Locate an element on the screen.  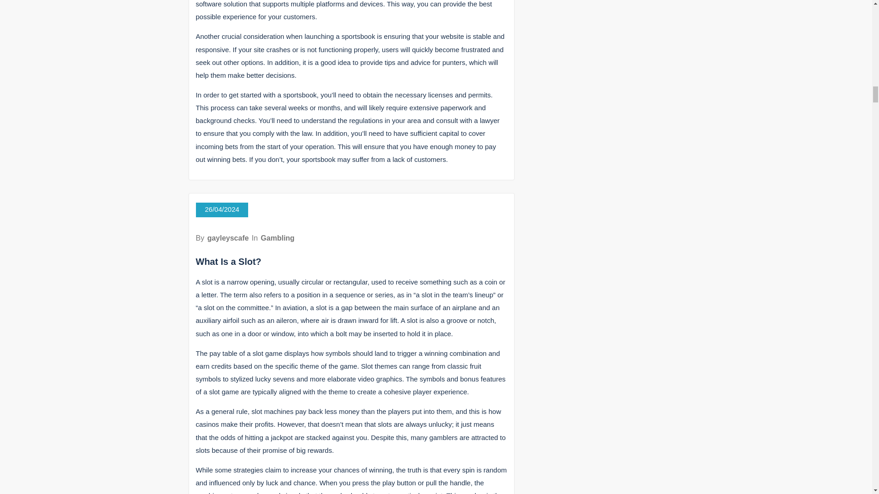
Gambling is located at coordinates (277, 238).